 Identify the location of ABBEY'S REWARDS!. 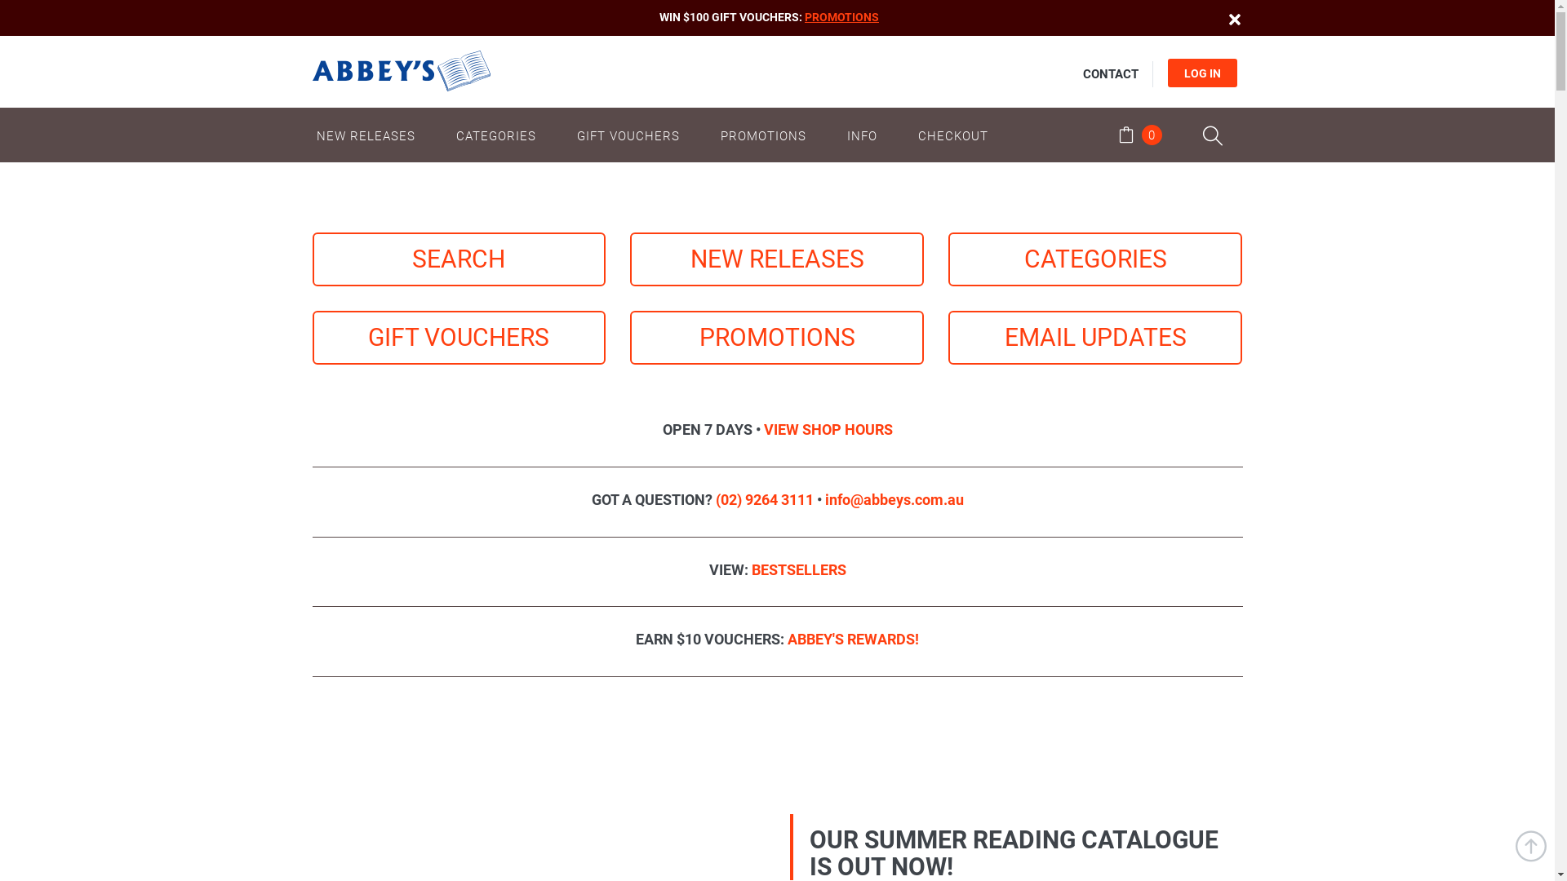
(853, 640).